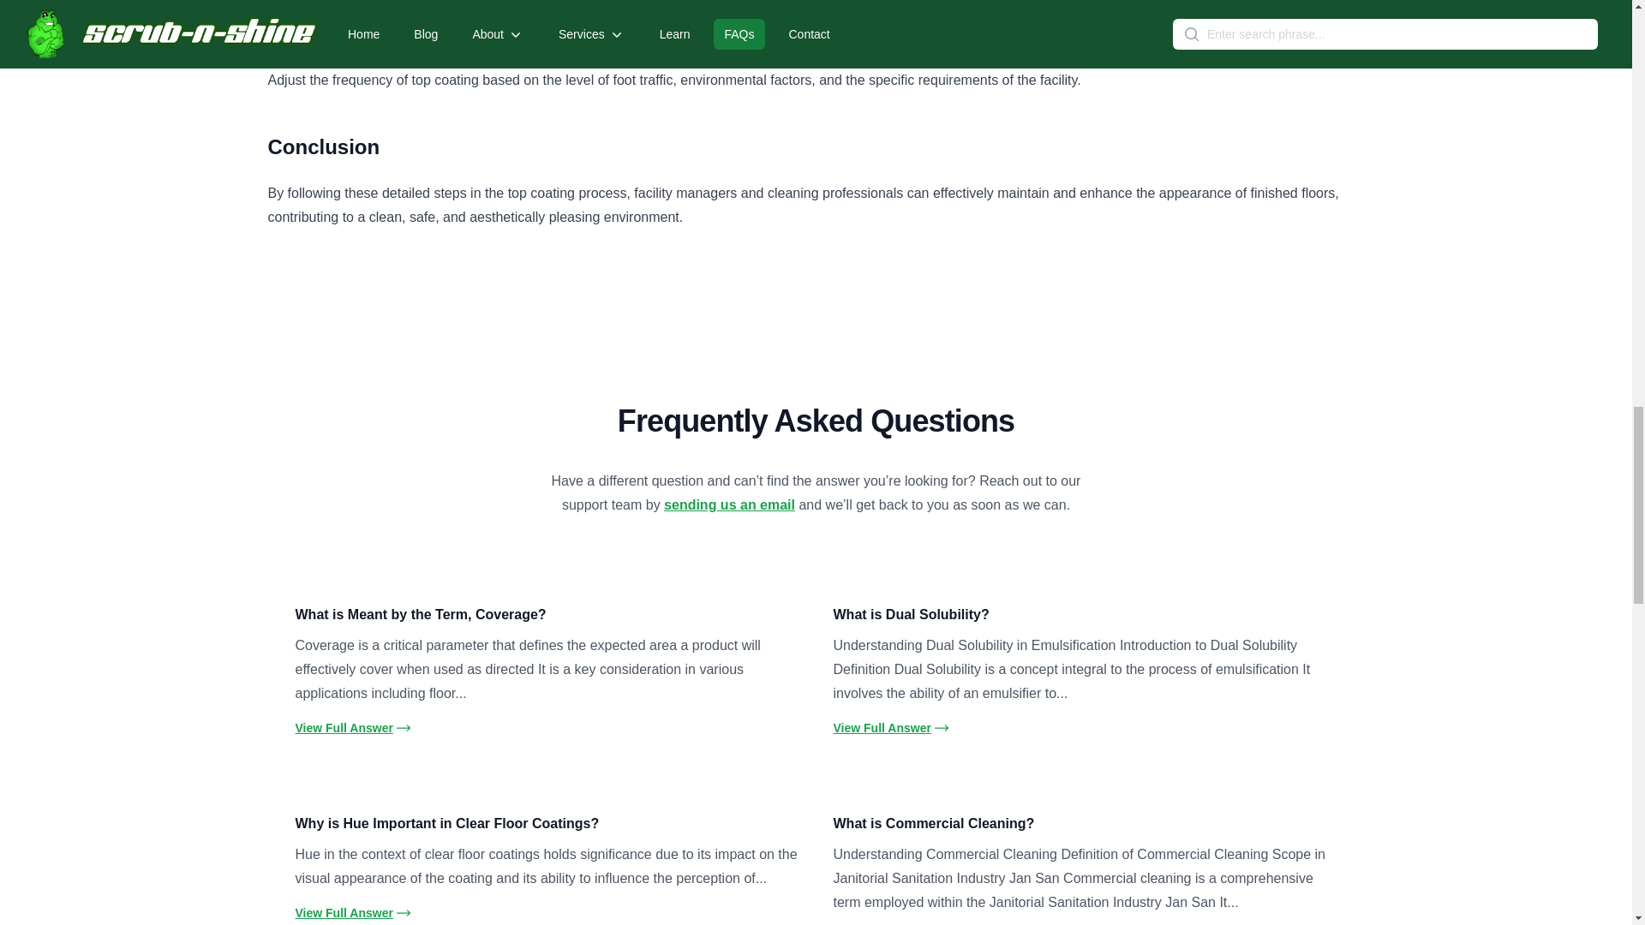 This screenshot has width=1645, height=925. What do you see at coordinates (729, 505) in the screenshot?
I see `sending us an email` at bounding box center [729, 505].